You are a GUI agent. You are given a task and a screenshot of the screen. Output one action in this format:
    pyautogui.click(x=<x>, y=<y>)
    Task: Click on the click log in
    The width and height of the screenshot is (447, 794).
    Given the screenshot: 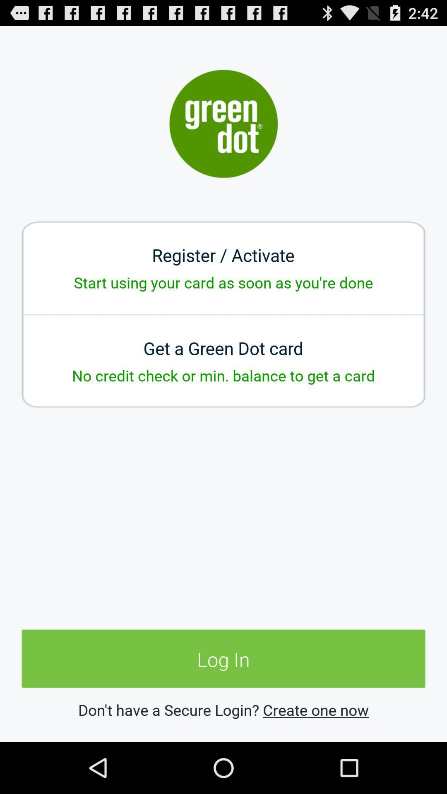 What is the action you would take?
    pyautogui.click(x=223, y=659)
    